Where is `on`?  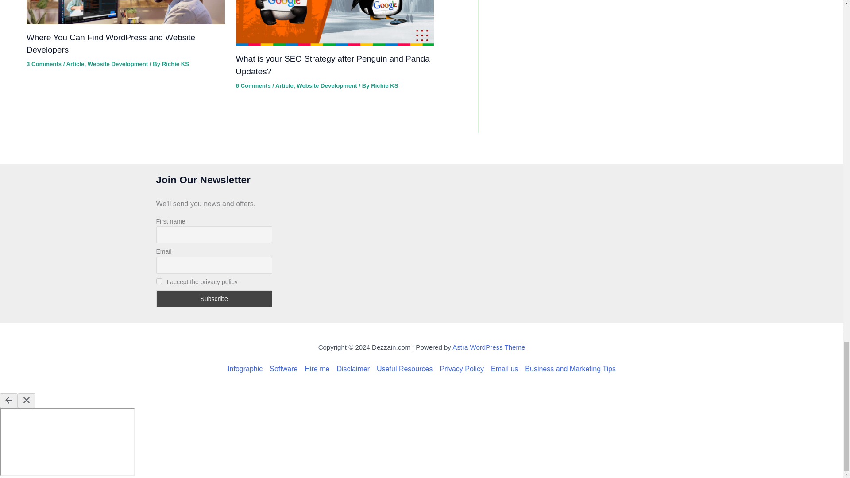
on is located at coordinates (158, 281).